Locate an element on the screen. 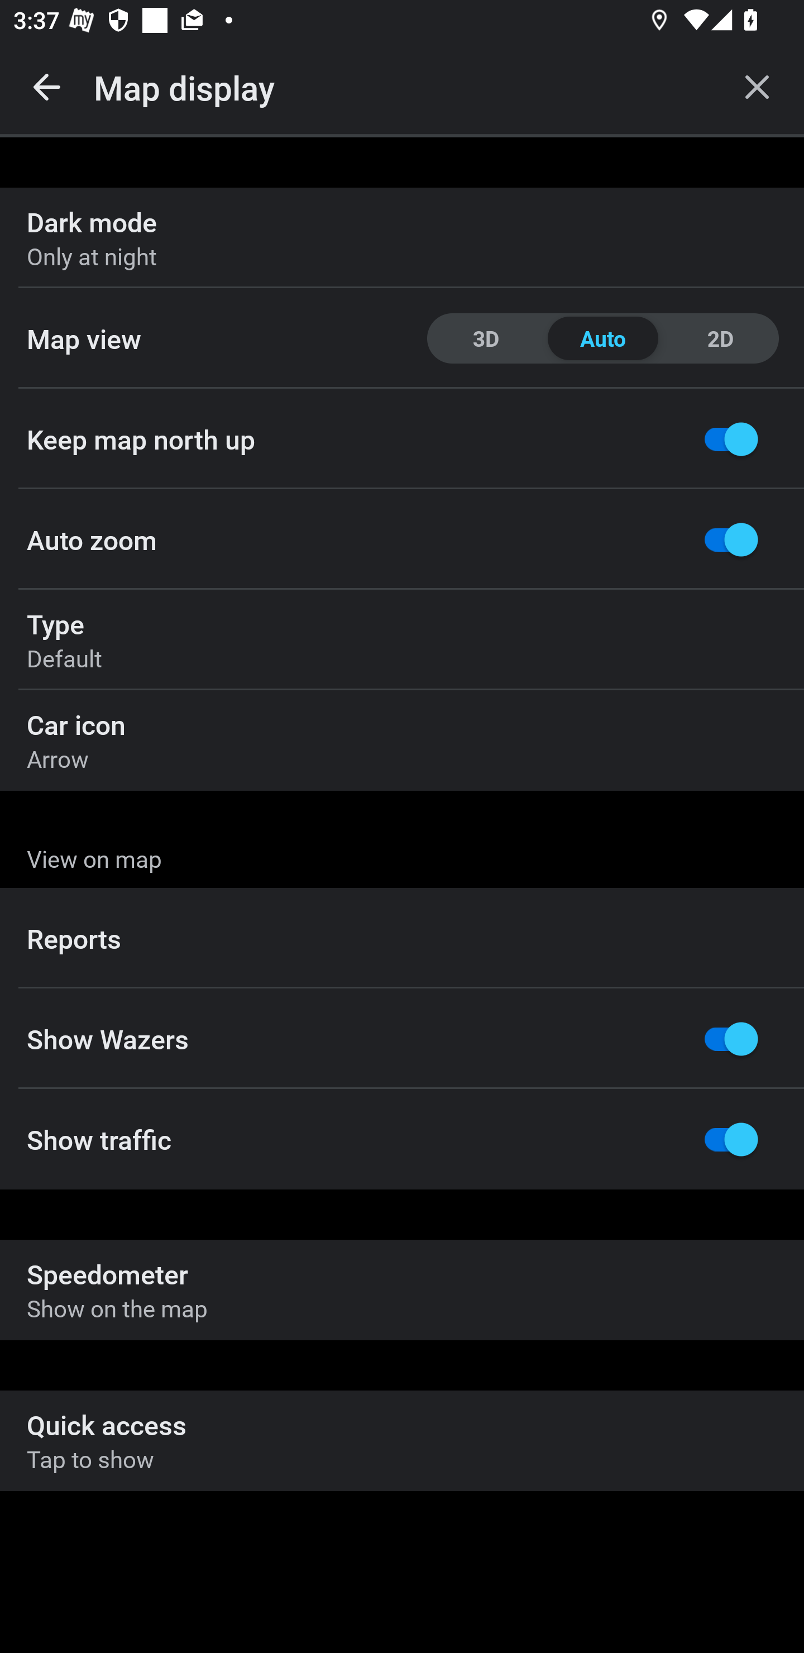  Car icon Arrow is located at coordinates (402, 740).